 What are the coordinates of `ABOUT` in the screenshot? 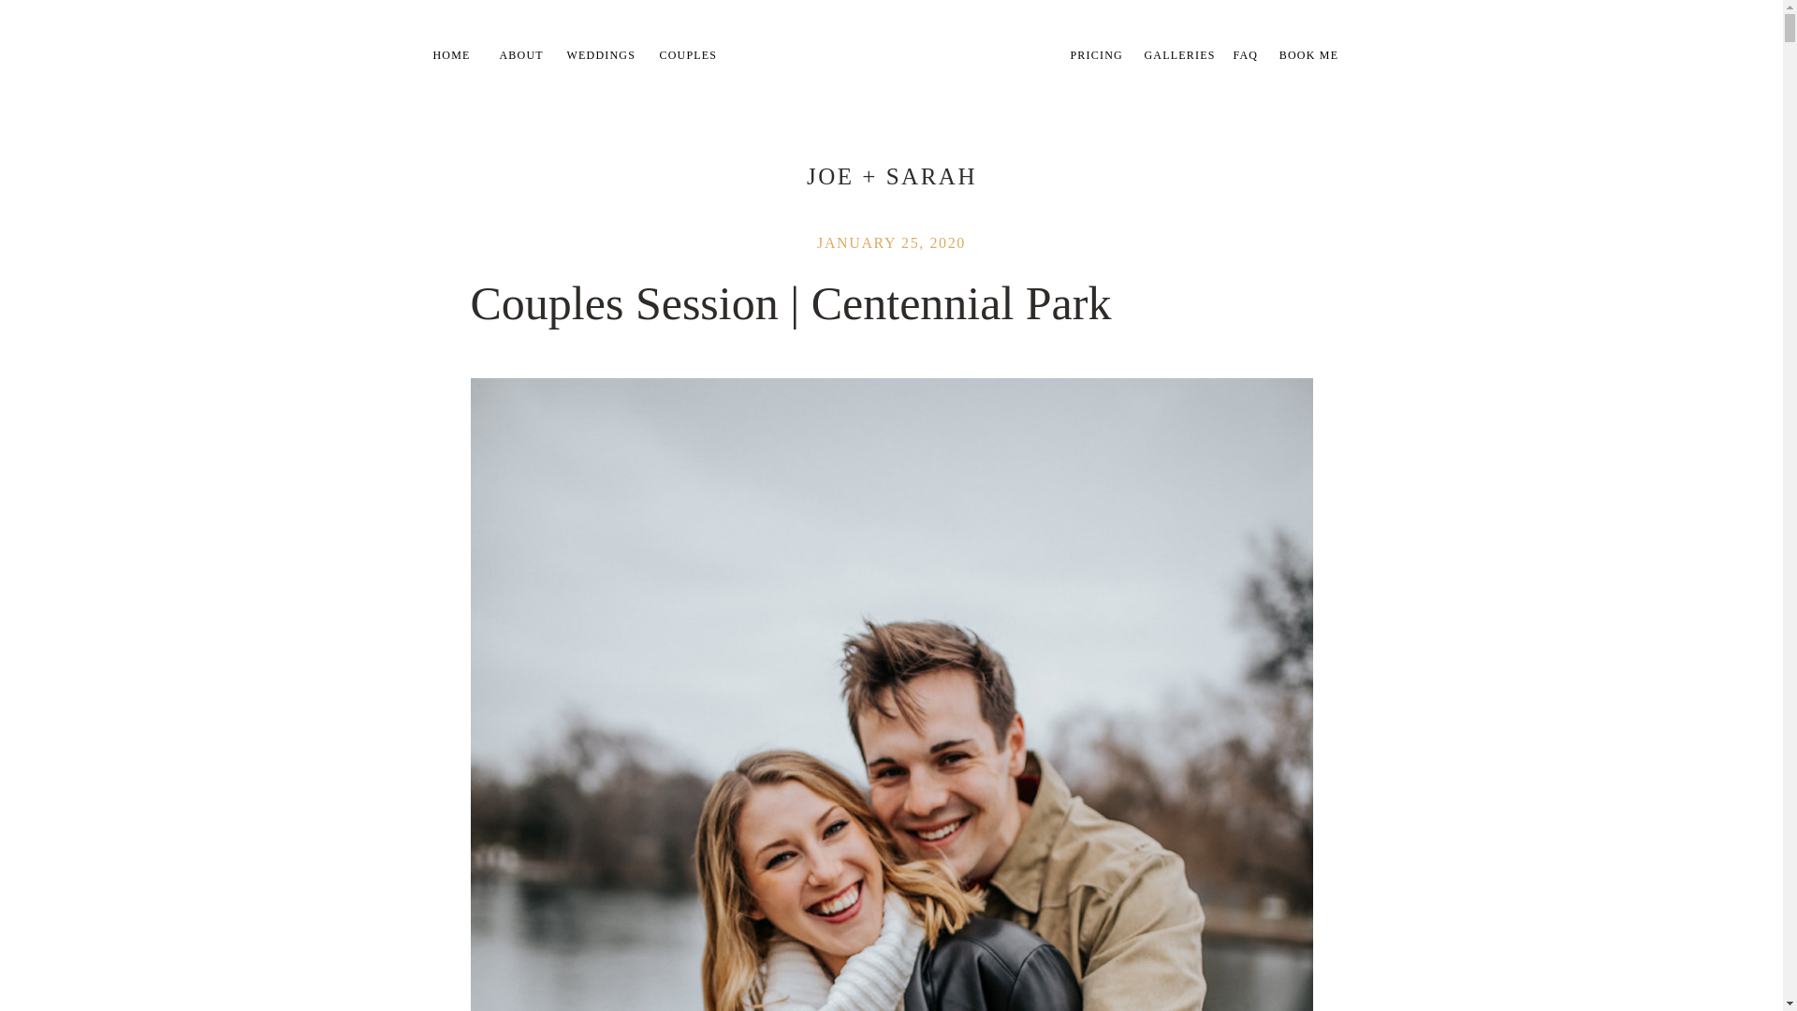 It's located at (522, 55).